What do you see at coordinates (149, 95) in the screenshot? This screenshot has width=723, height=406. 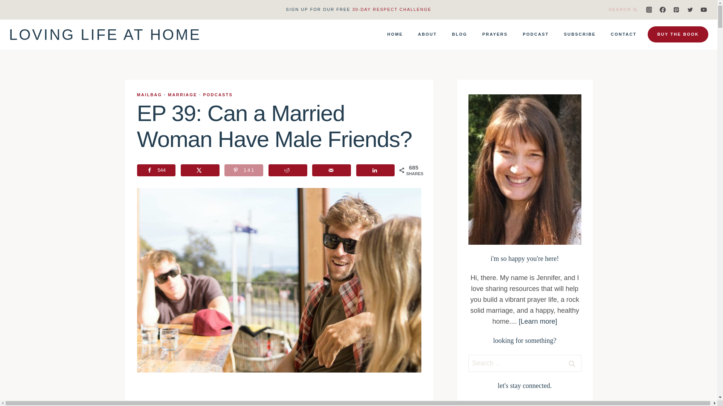 I see `MAILBAG` at bounding box center [149, 95].